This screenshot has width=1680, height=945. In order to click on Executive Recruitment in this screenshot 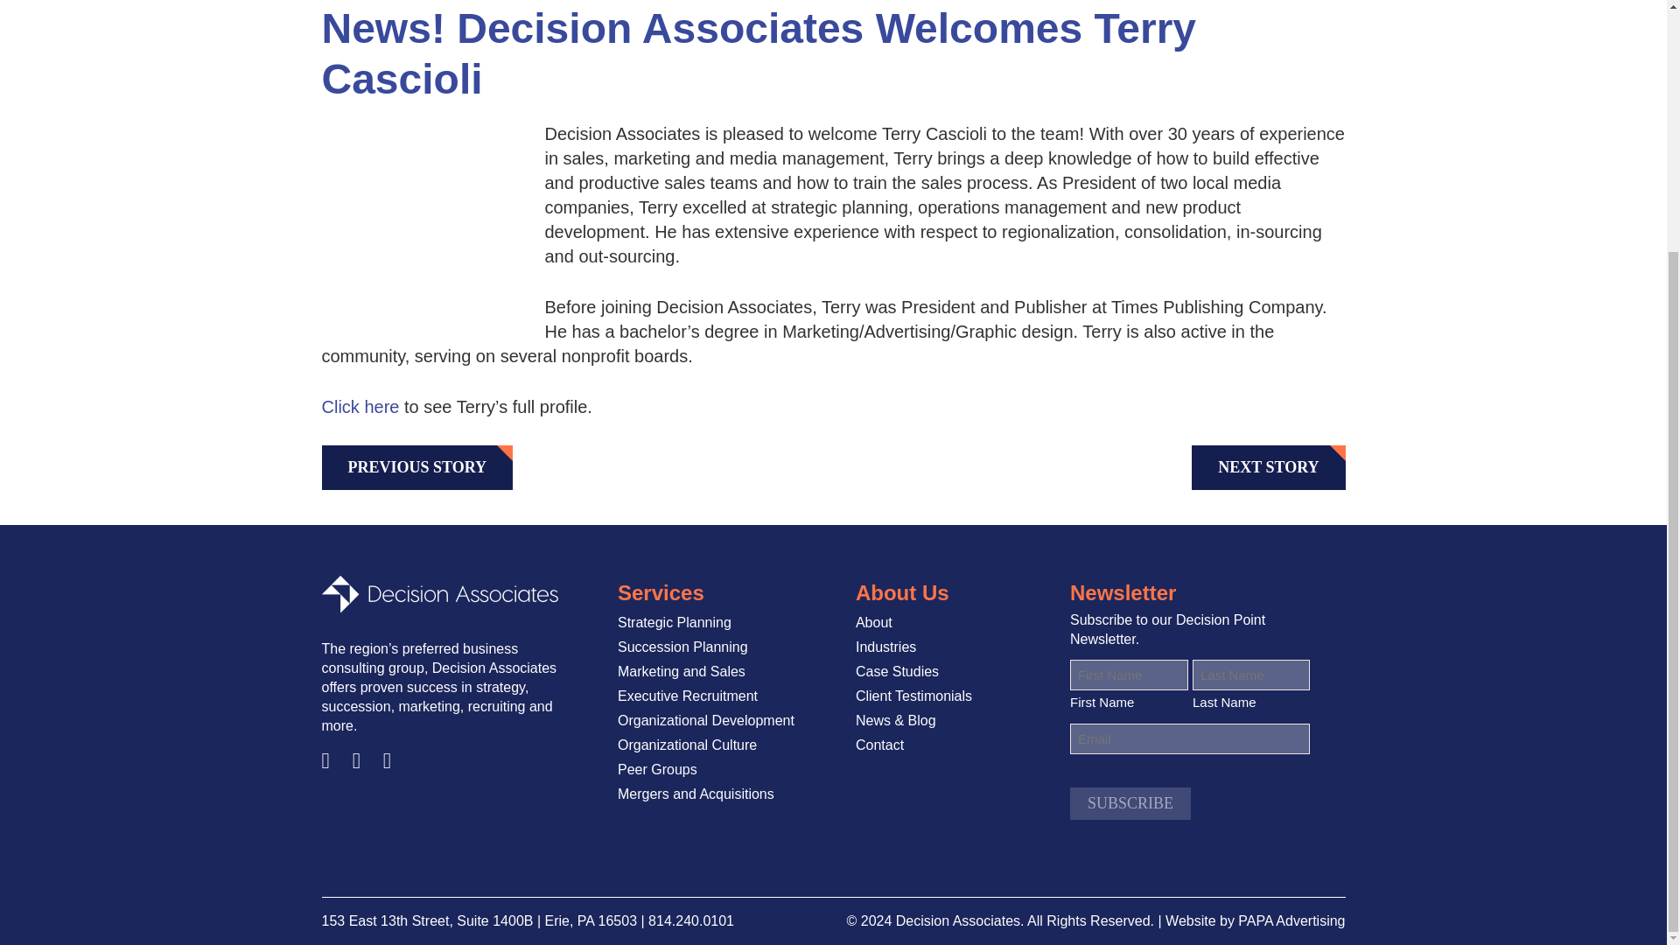, I will do `click(688, 696)`.